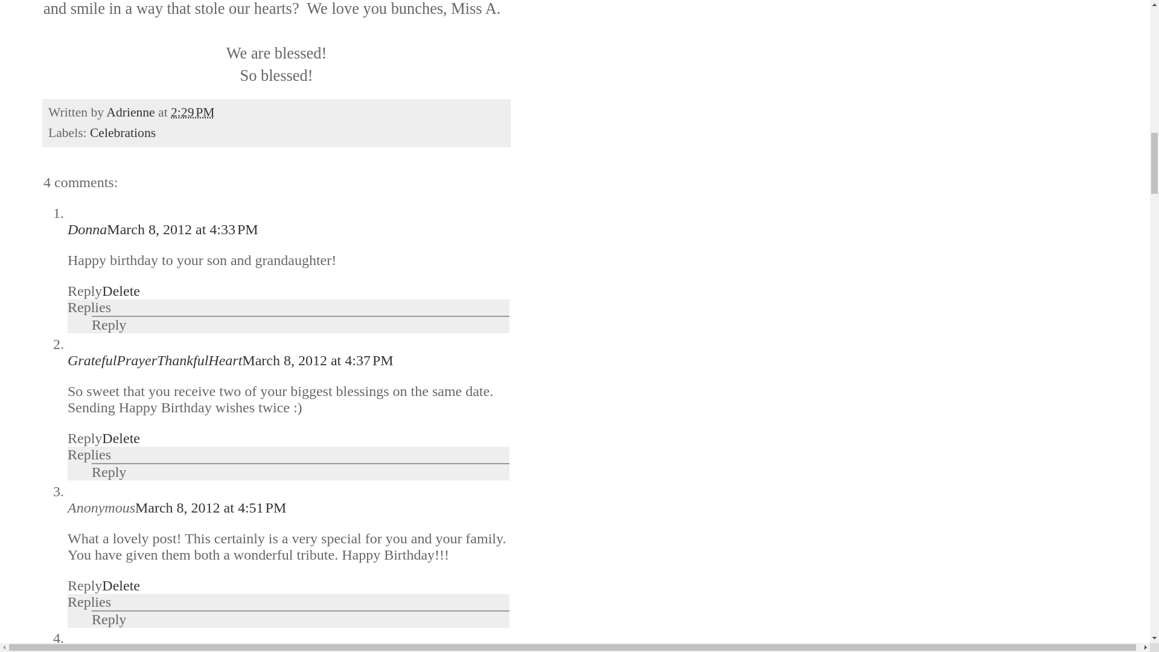 The width and height of the screenshot is (1159, 652). What do you see at coordinates (89, 601) in the screenshot?
I see `Replies` at bounding box center [89, 601].